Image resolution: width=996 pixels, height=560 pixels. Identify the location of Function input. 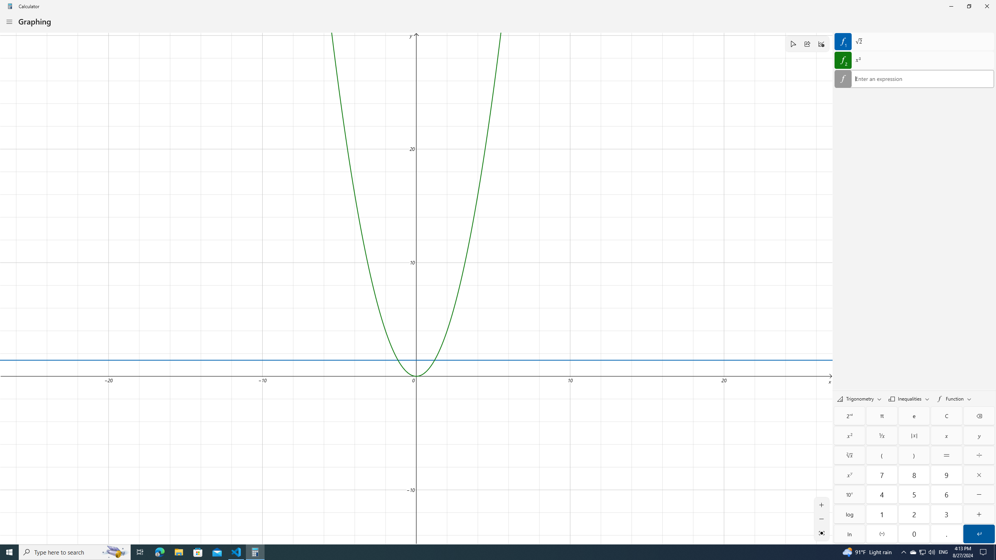
(914, 79).